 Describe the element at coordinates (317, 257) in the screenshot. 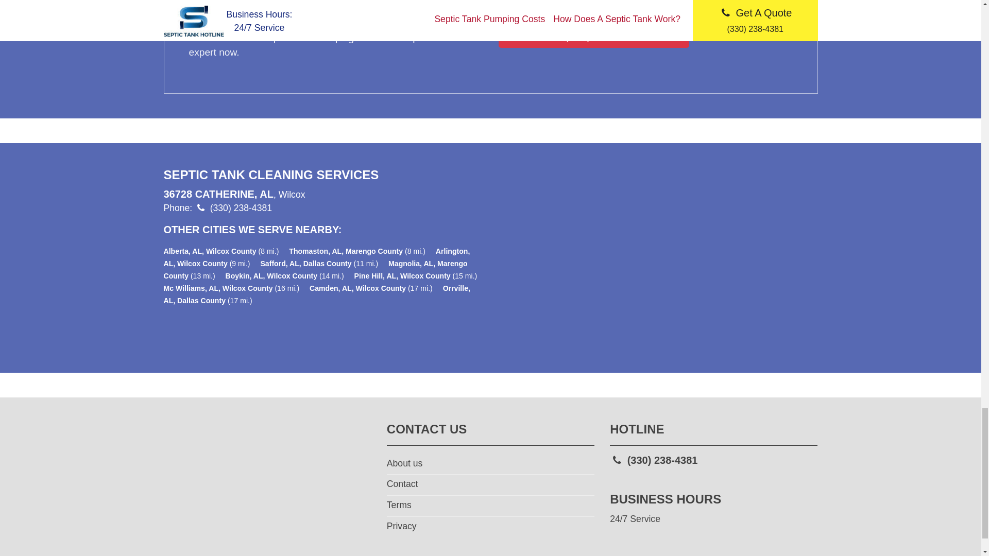

I see `Arlington, AL, Wilcox County` at that location.